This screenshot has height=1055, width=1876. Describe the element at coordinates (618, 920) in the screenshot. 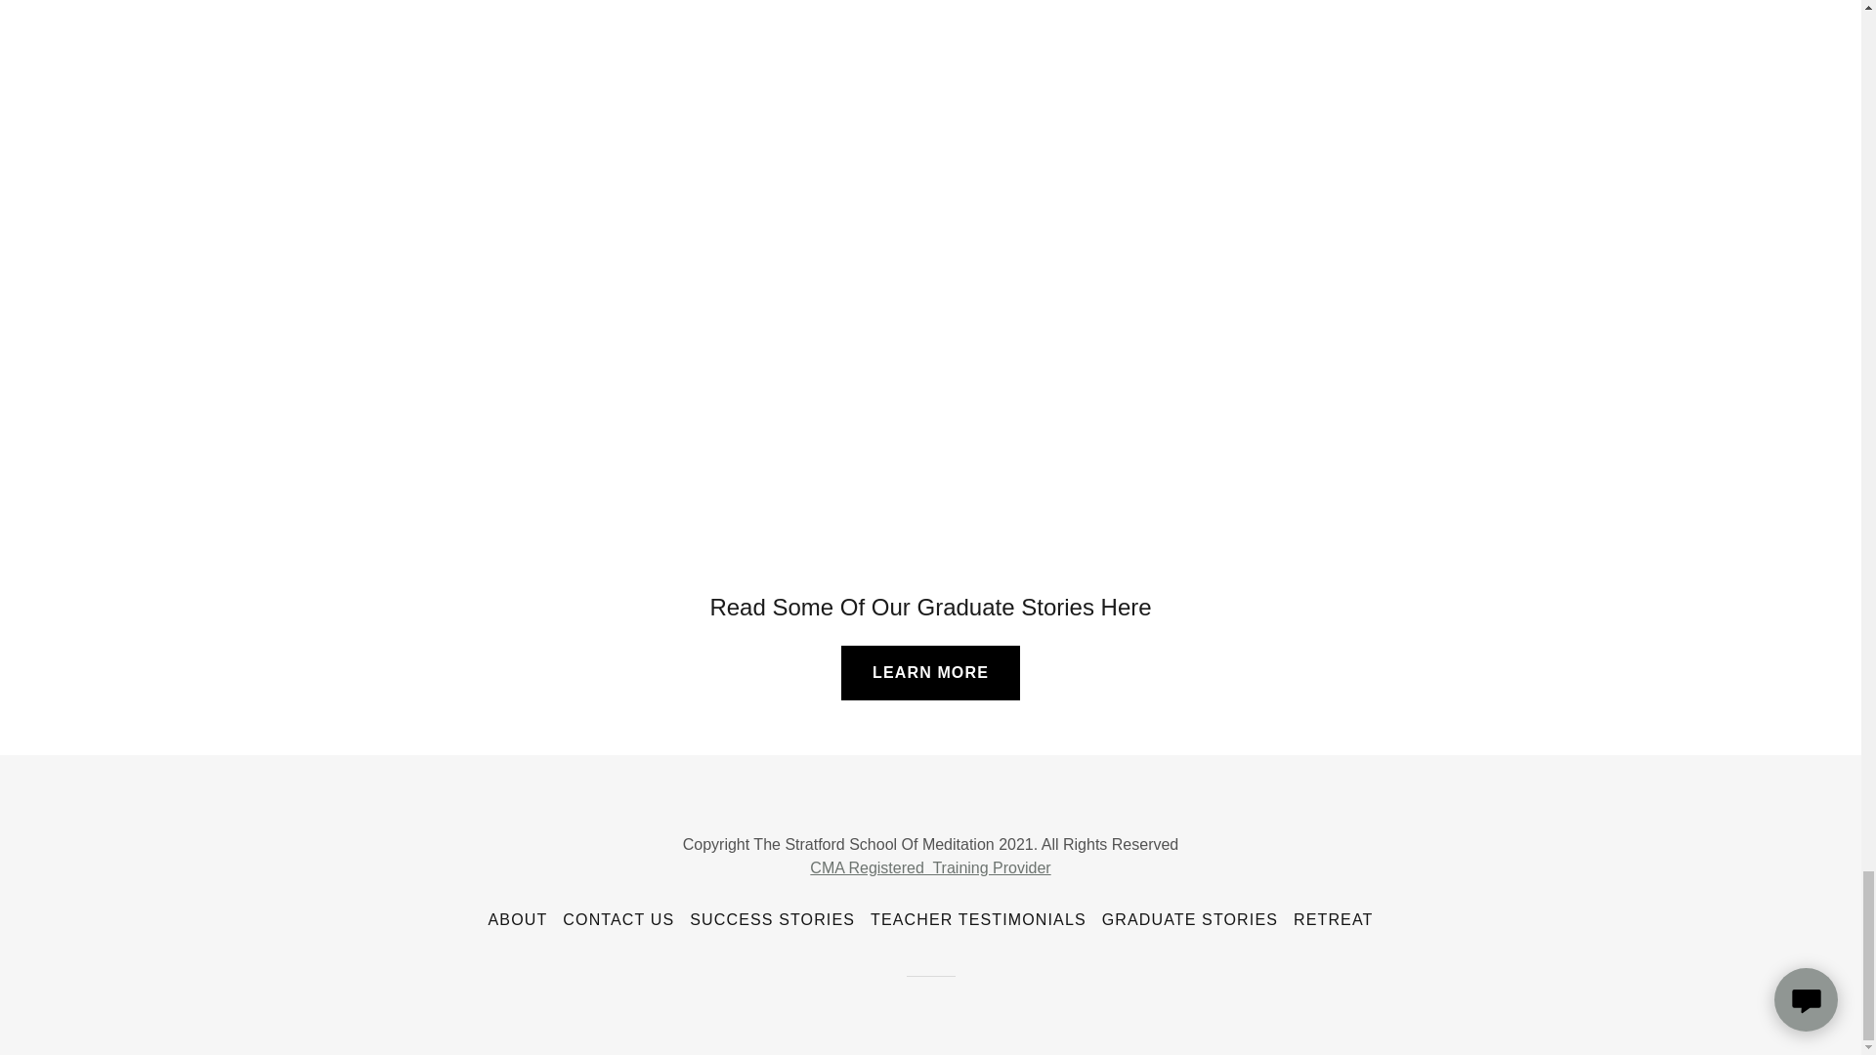

I see `CONTACT US` at that location.